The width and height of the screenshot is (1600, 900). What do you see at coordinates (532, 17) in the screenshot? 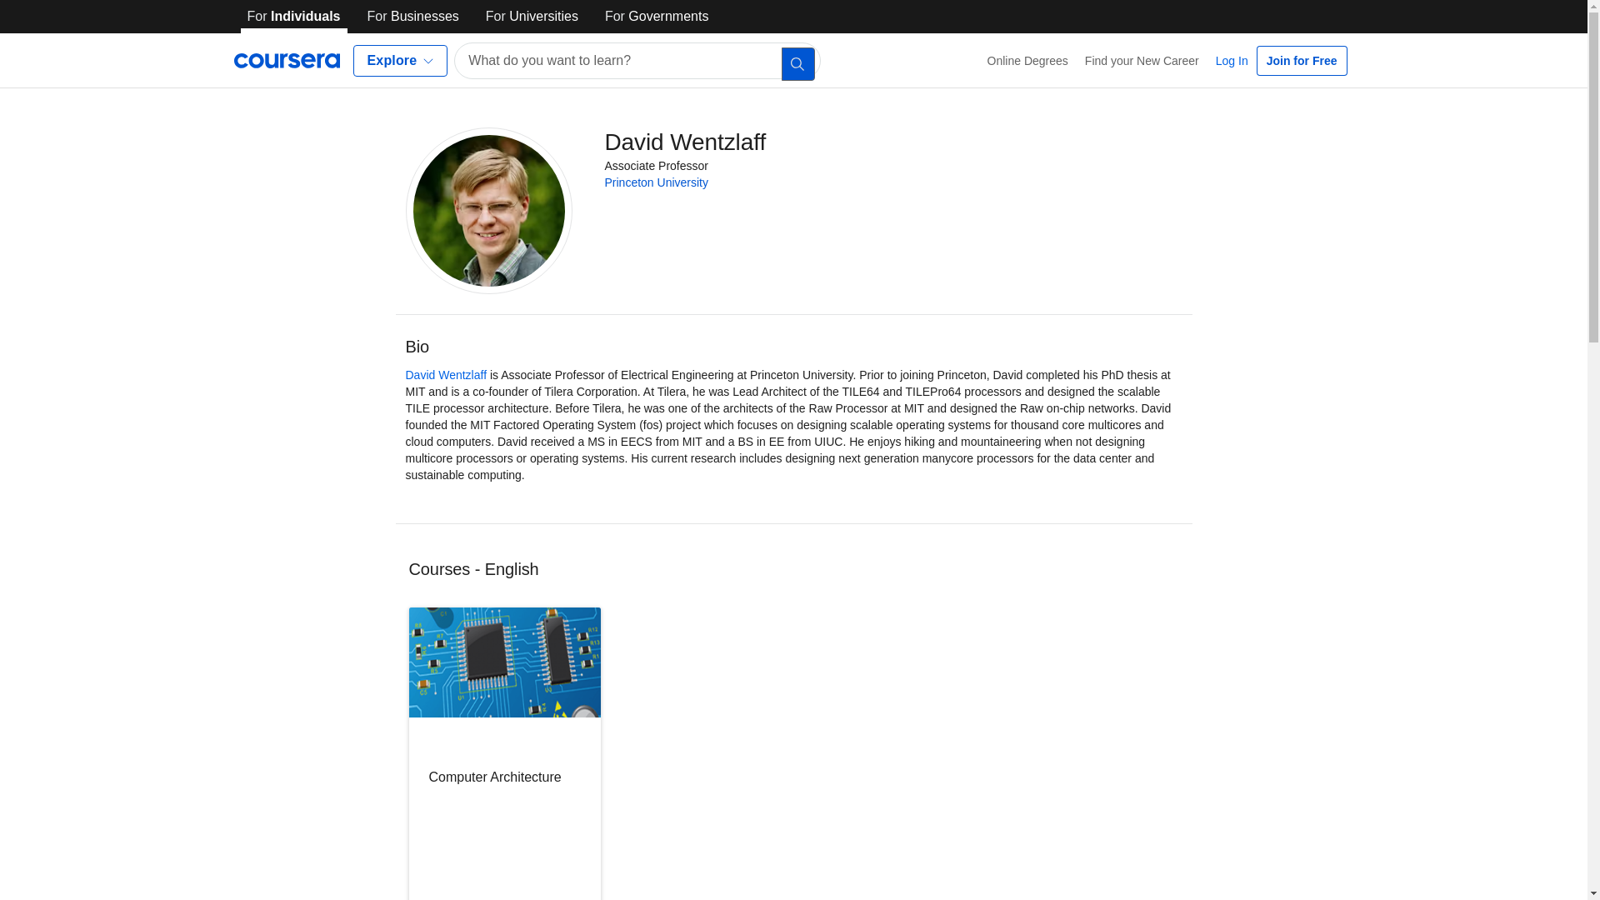
I see `For Universities` at bounding box center [532, 17].